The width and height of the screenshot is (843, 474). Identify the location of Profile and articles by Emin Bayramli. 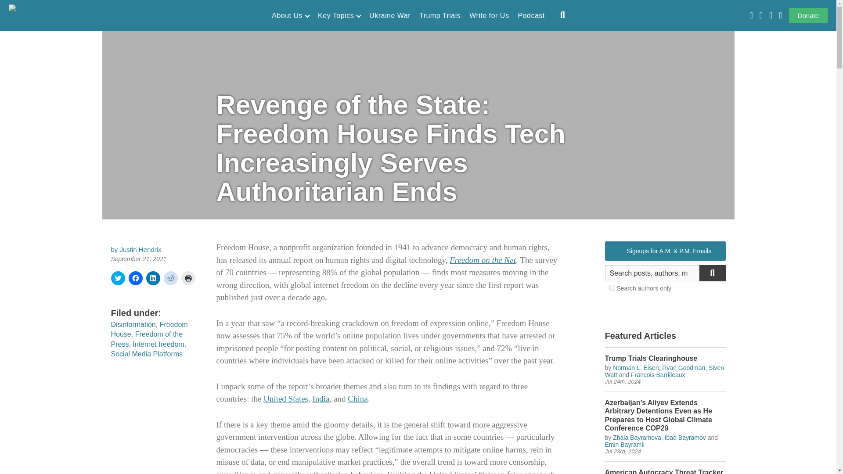
(625, 444).